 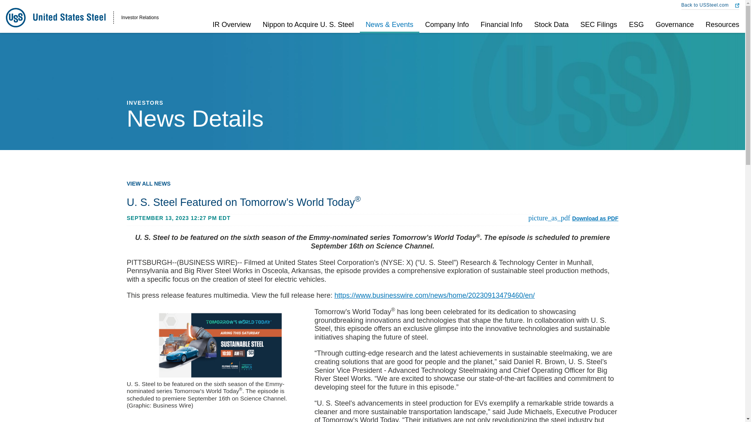 I want to click on Company Info, so click(x=447, y=27).